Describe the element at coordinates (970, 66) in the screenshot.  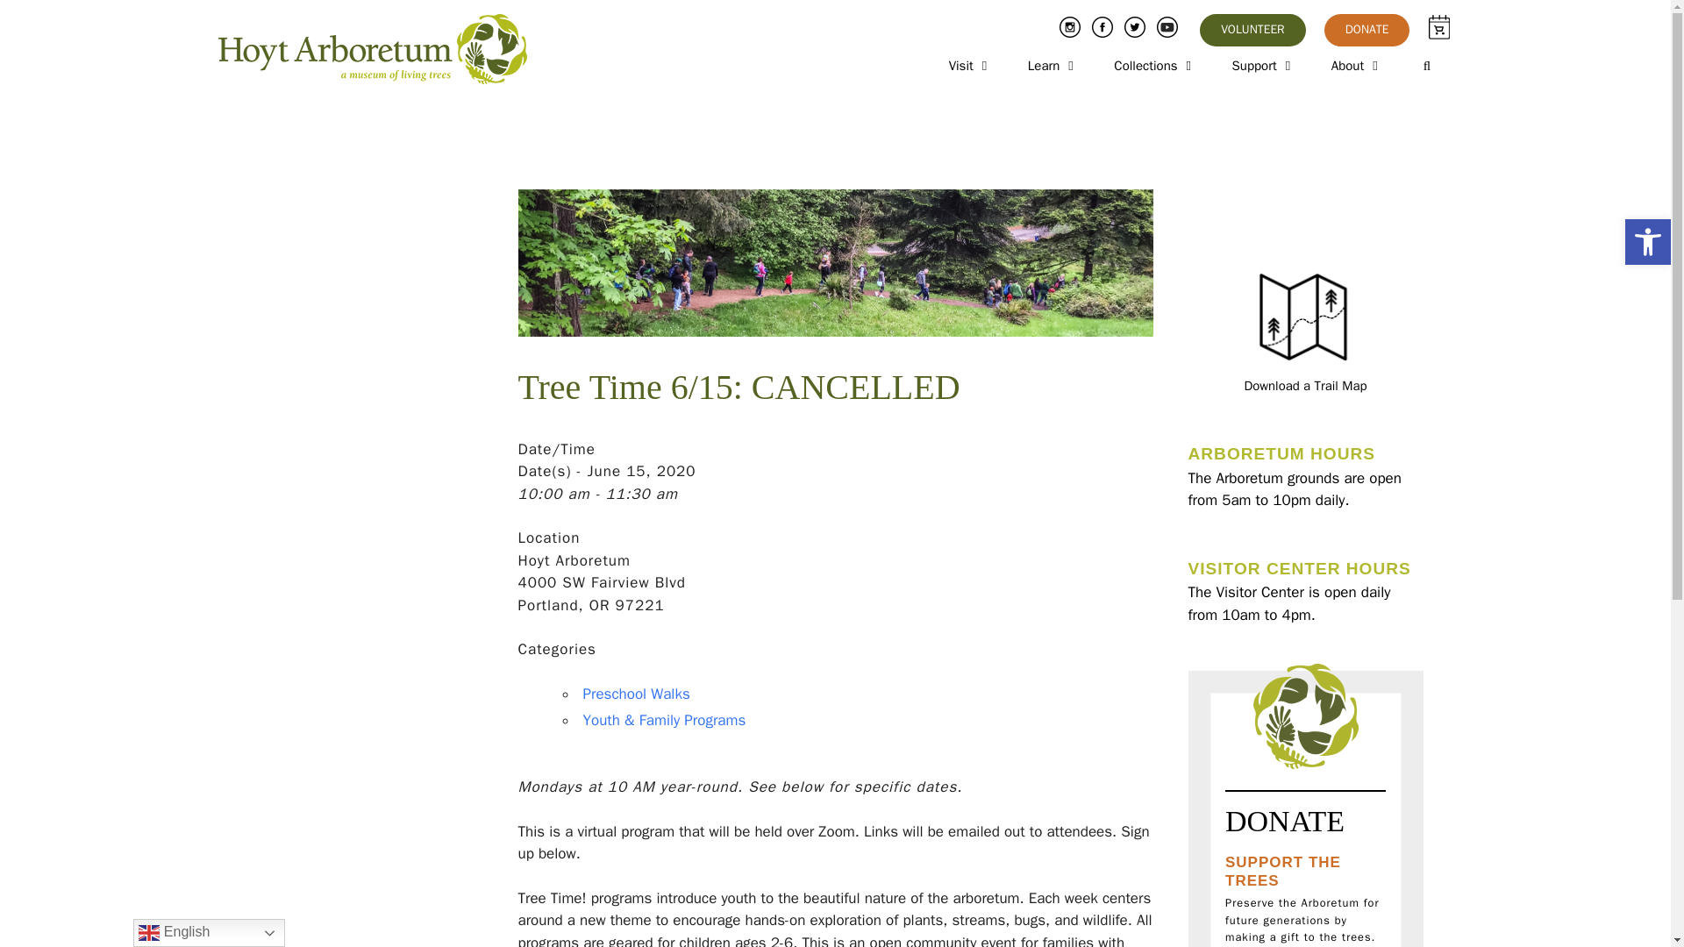
I see `Visit` at that location.